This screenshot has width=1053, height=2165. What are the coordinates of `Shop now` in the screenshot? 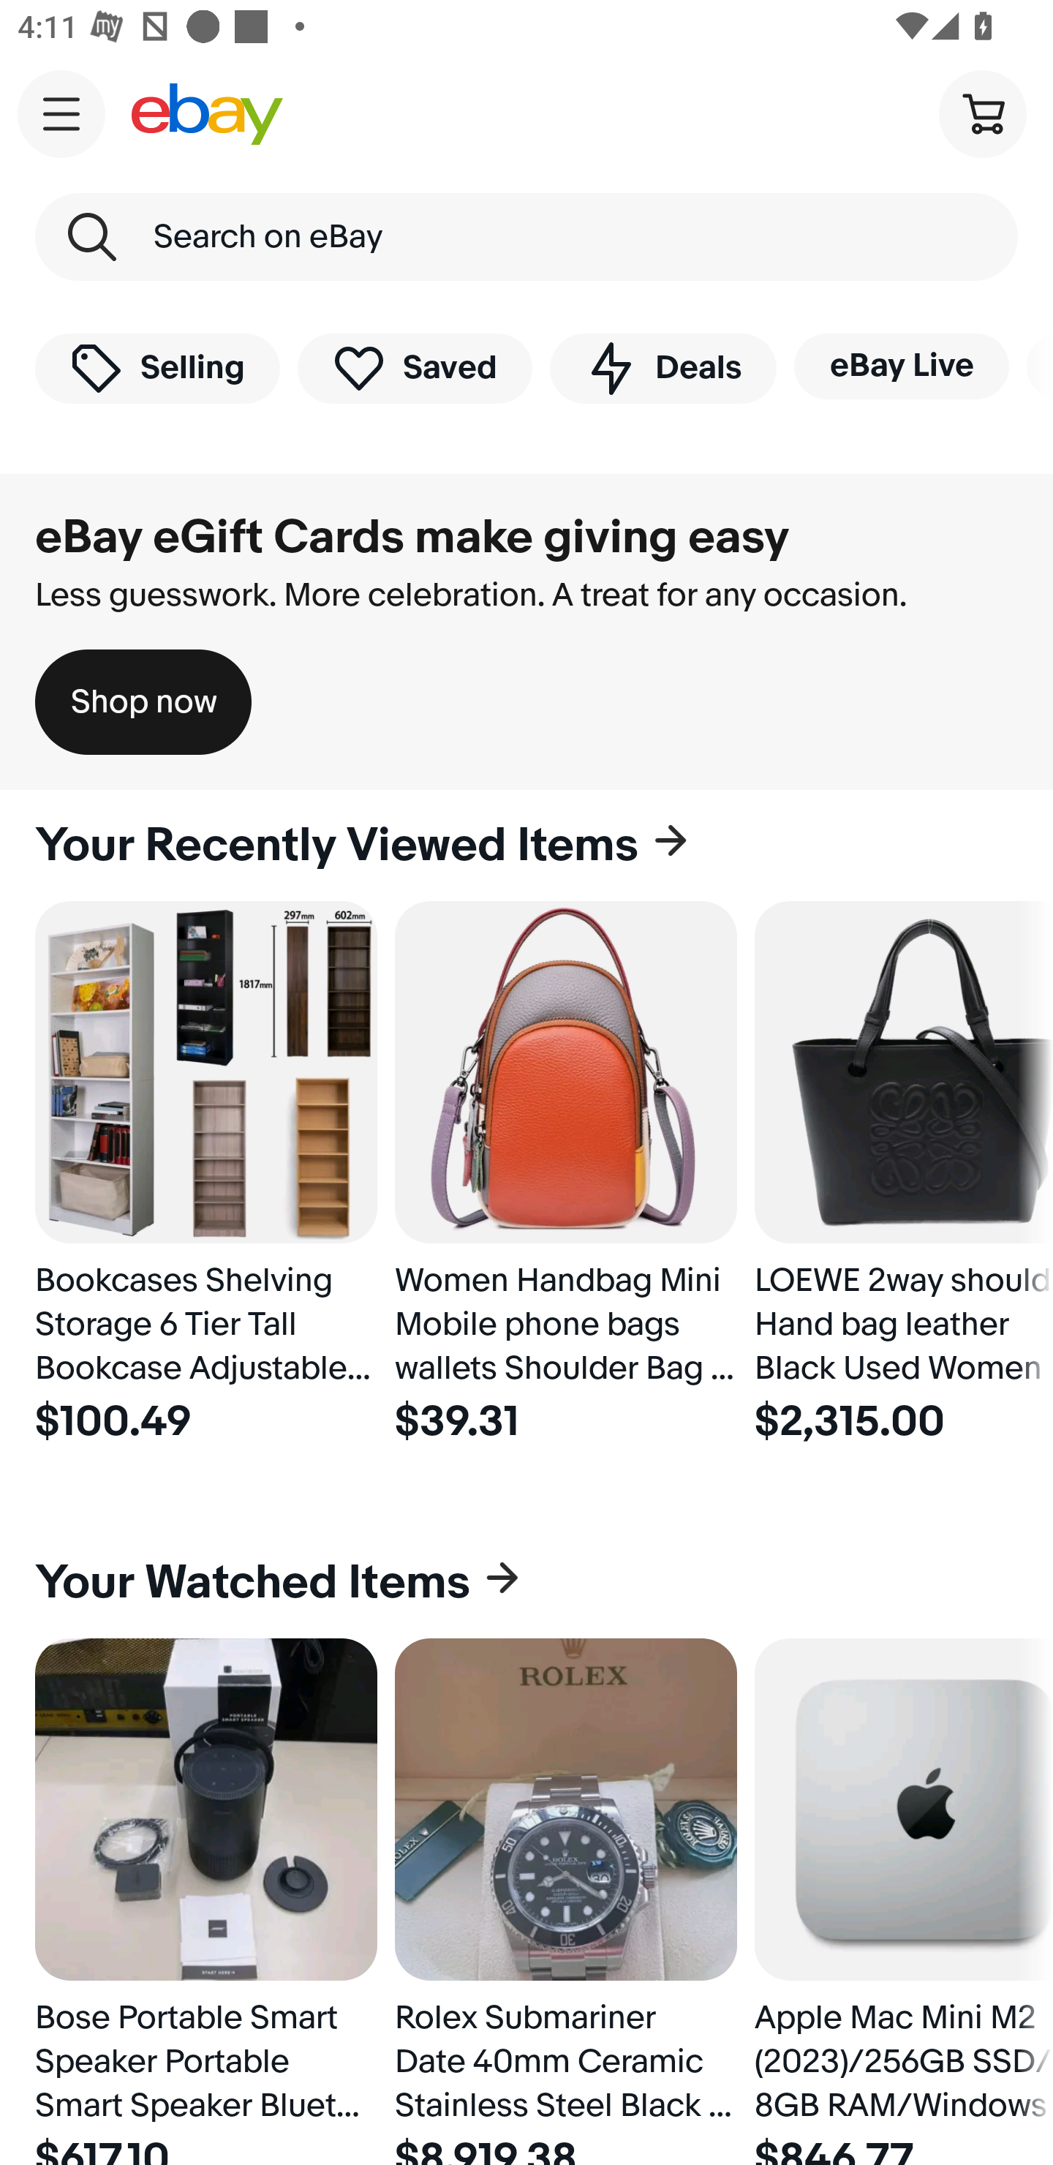 It's located at (143, 702).